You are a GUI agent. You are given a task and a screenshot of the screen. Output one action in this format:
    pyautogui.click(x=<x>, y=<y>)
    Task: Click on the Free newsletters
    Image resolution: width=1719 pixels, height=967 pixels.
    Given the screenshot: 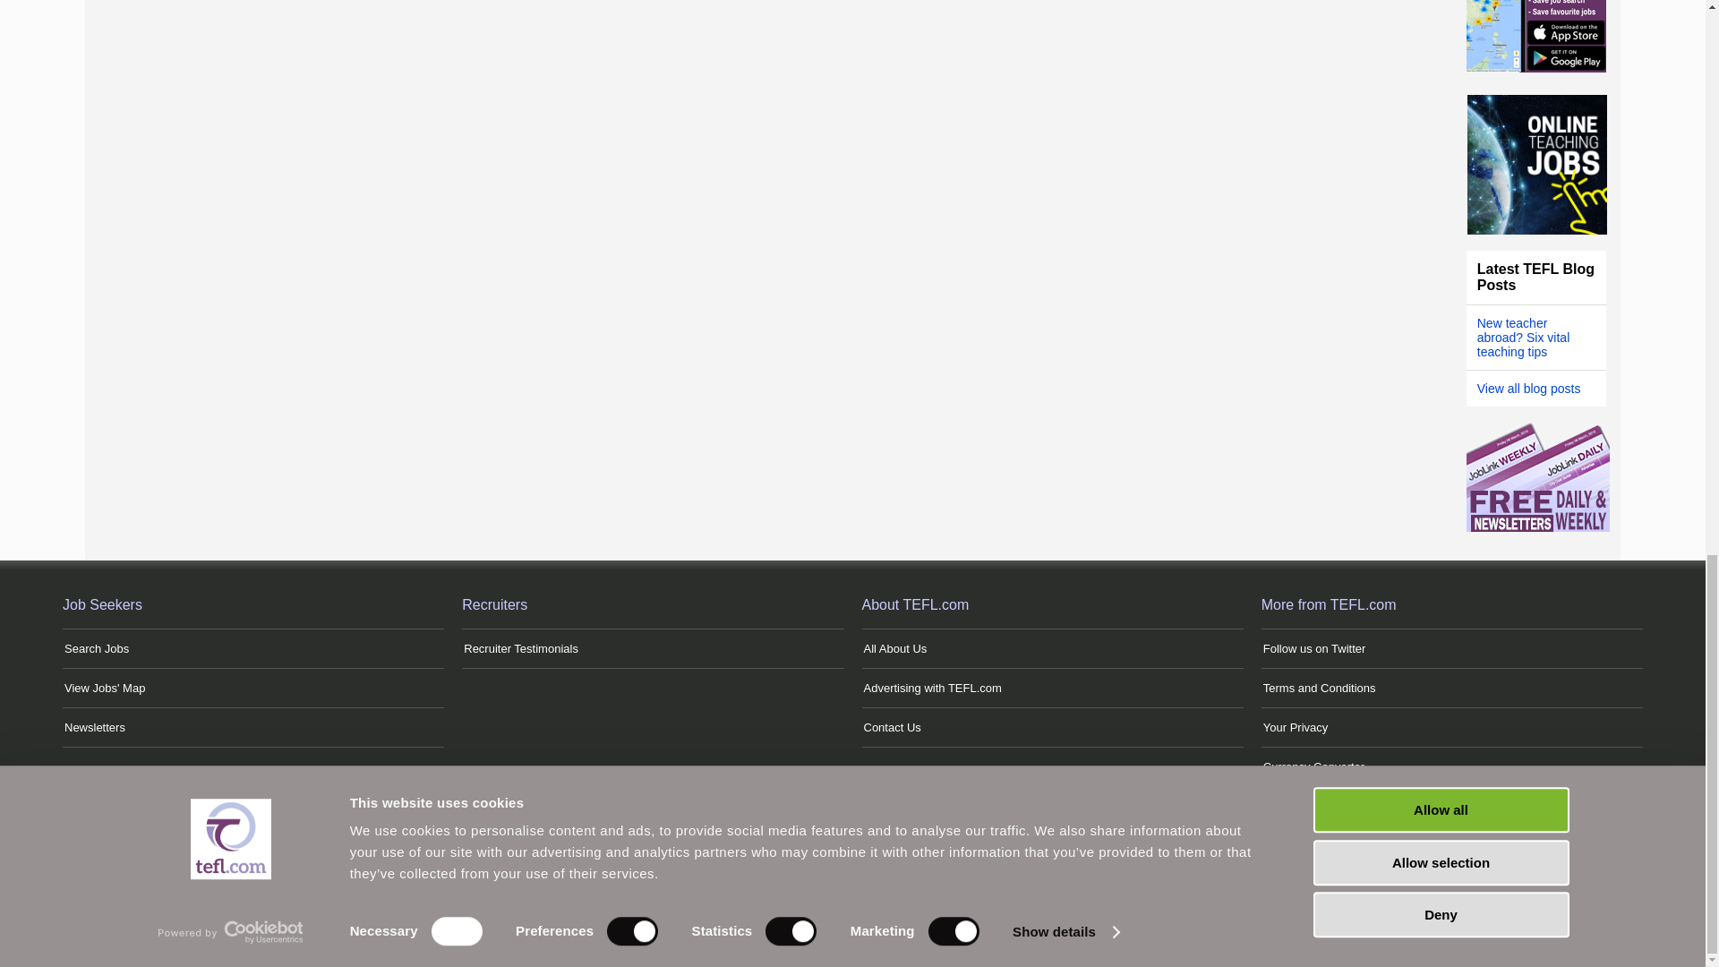 What is the action you would take?
    pyautogui.click(x=1537, y=475)
    